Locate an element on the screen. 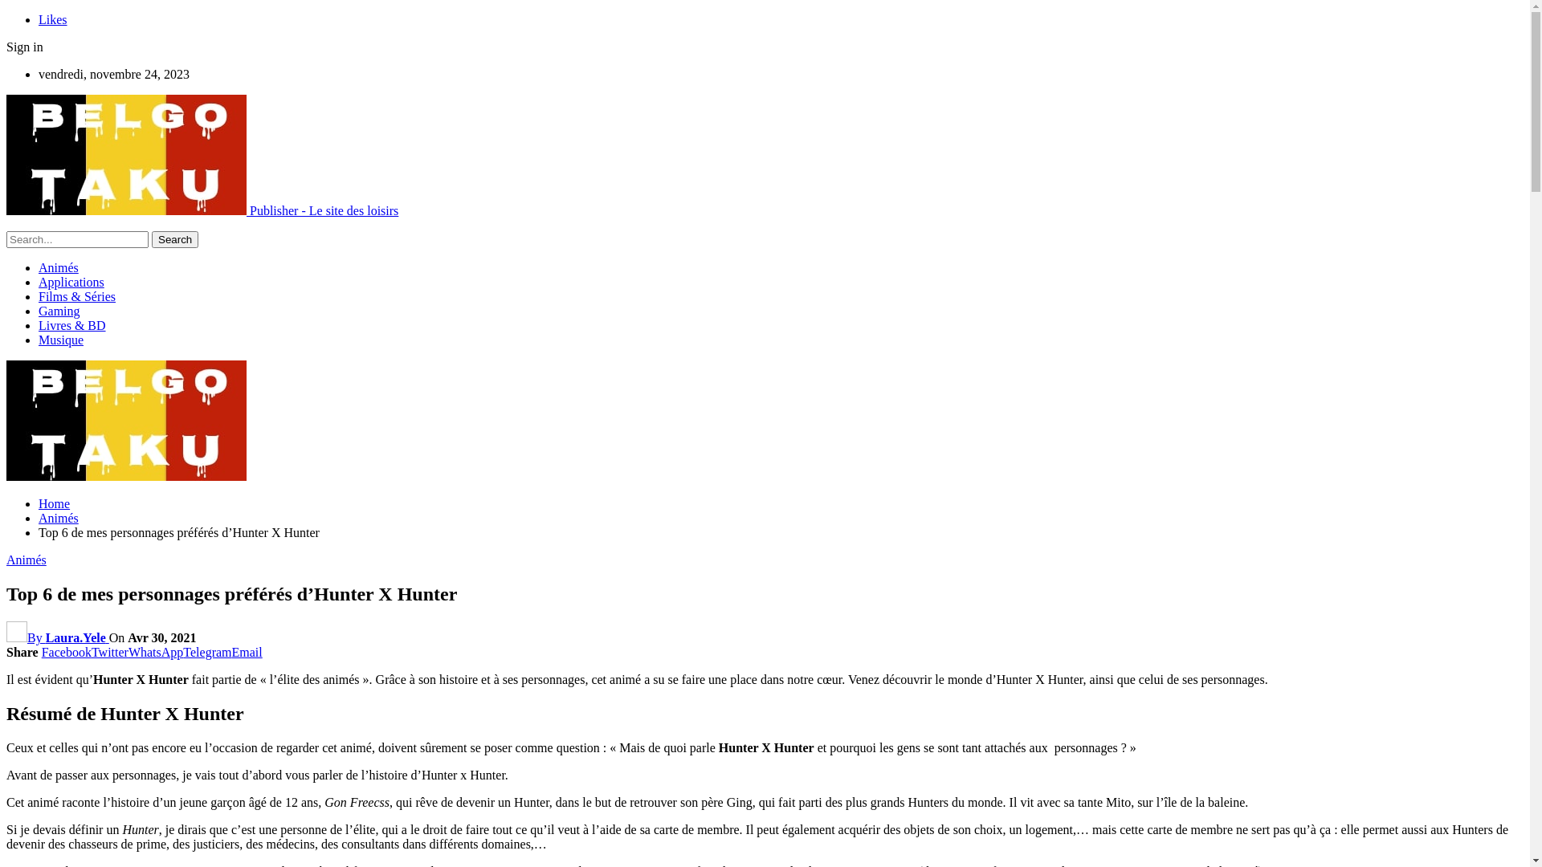  By Laura.Yele is located at coordinates (58, 637).